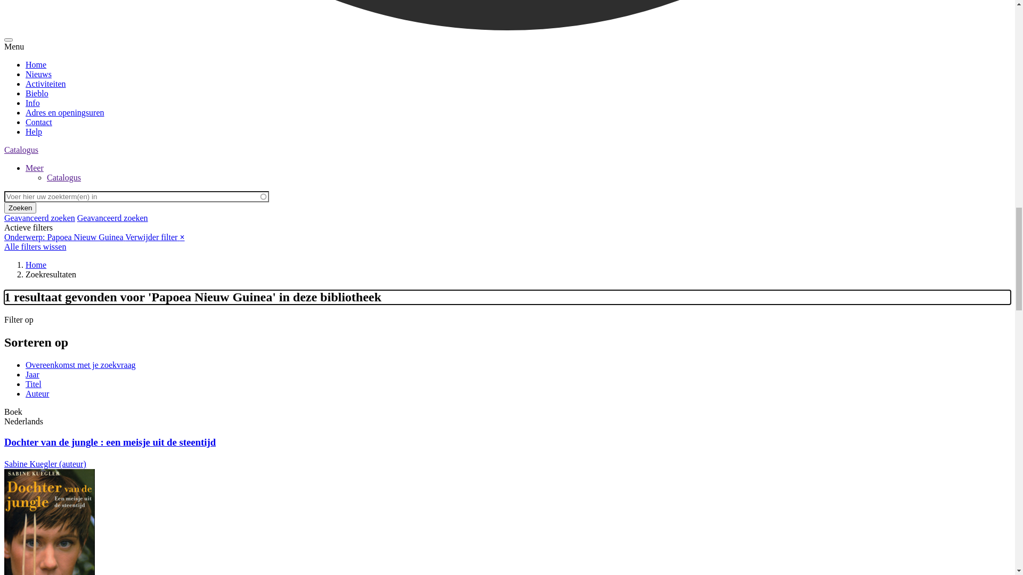 The height and width of the screenshot is (575, 1023). Describe the element at coordinates (65, 13) in the screenshot. I see `Adres en openingsuren` at that location.